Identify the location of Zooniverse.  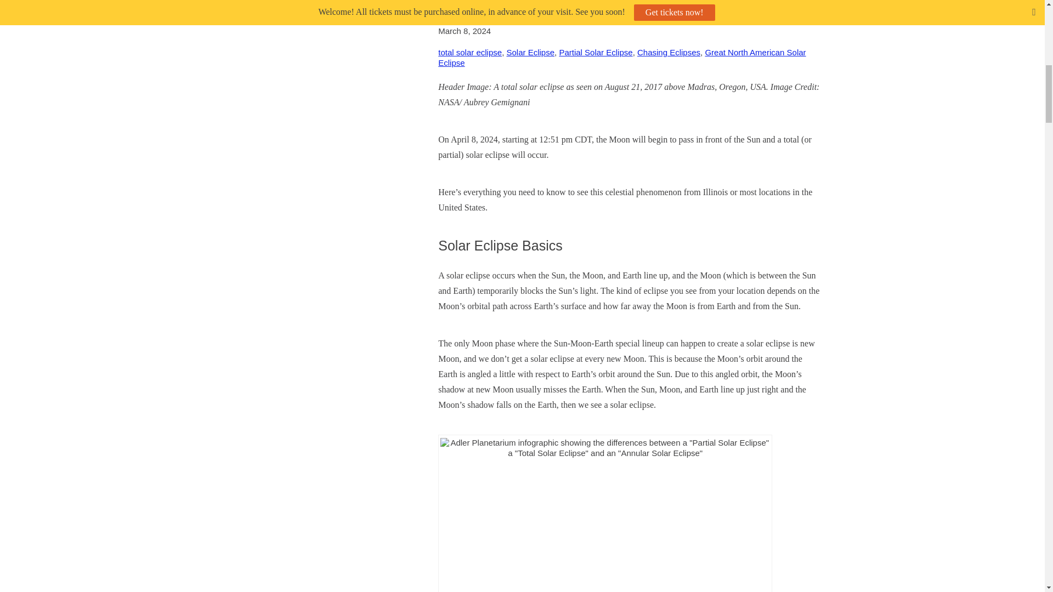
(969, 235).